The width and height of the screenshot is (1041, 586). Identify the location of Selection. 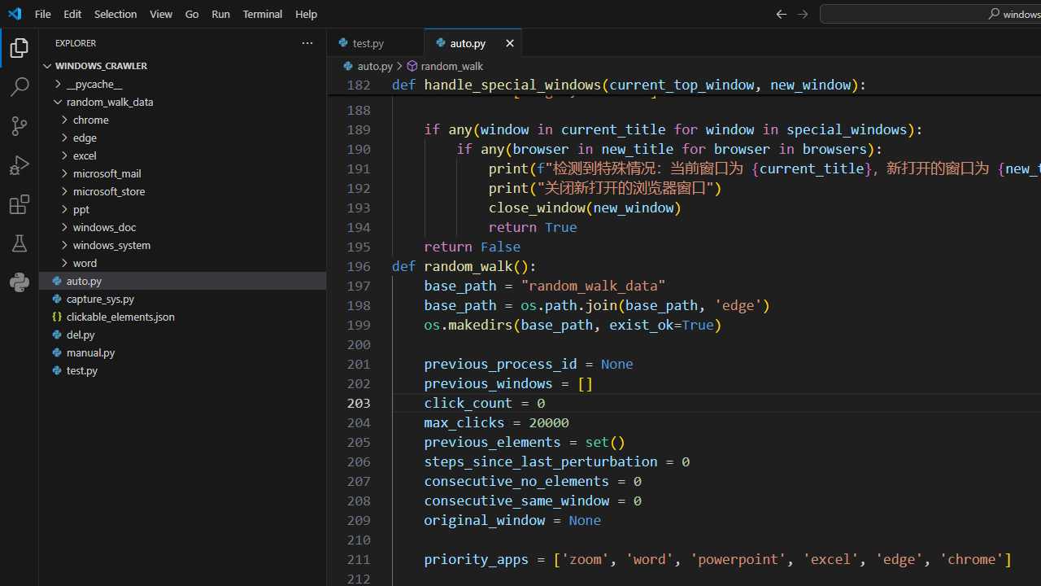
(115, 13).